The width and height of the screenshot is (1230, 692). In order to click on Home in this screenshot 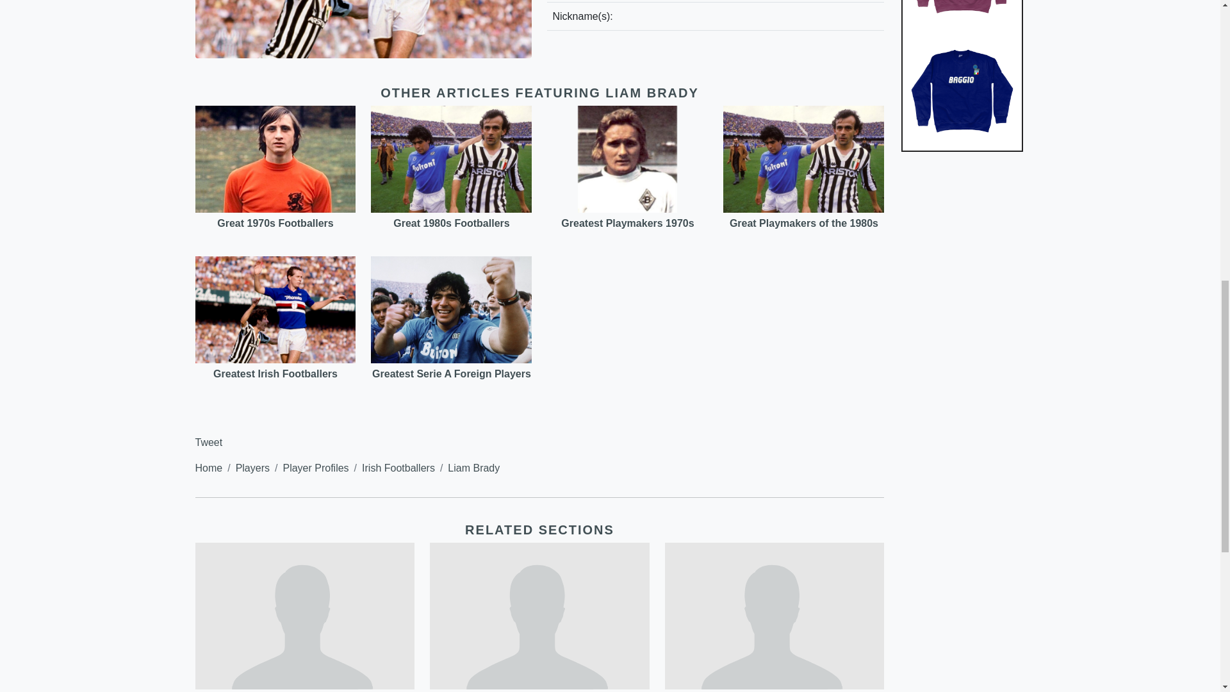, I will do `click(208, 468)`.